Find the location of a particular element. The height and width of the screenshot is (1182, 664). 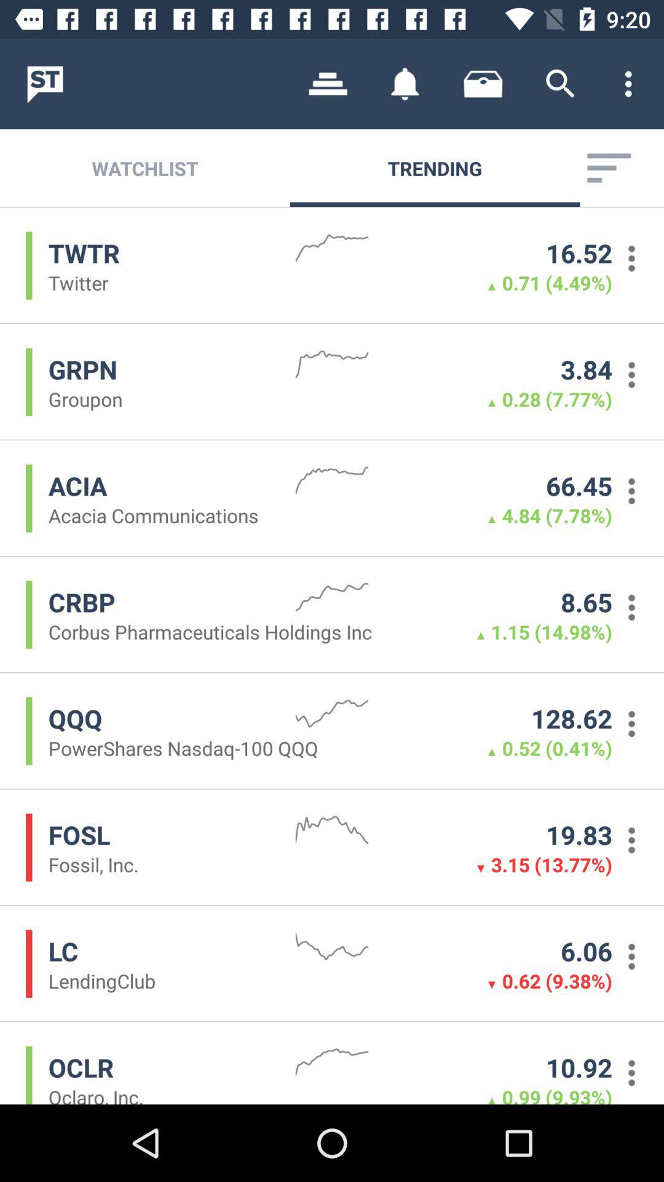

launch item next to watchlist item is located at coordinates (328, 84).